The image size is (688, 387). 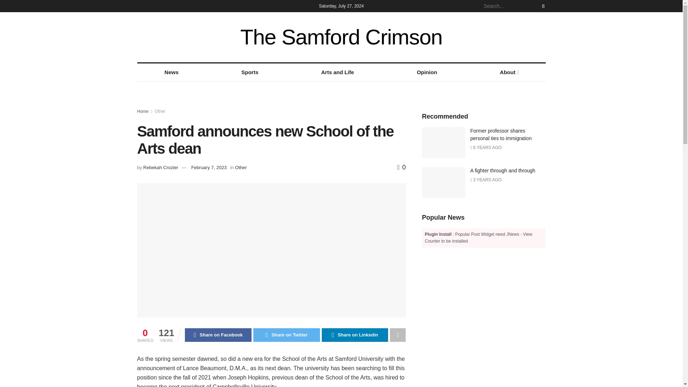 I want to click on weather forecast, so click(x=542, y=37).